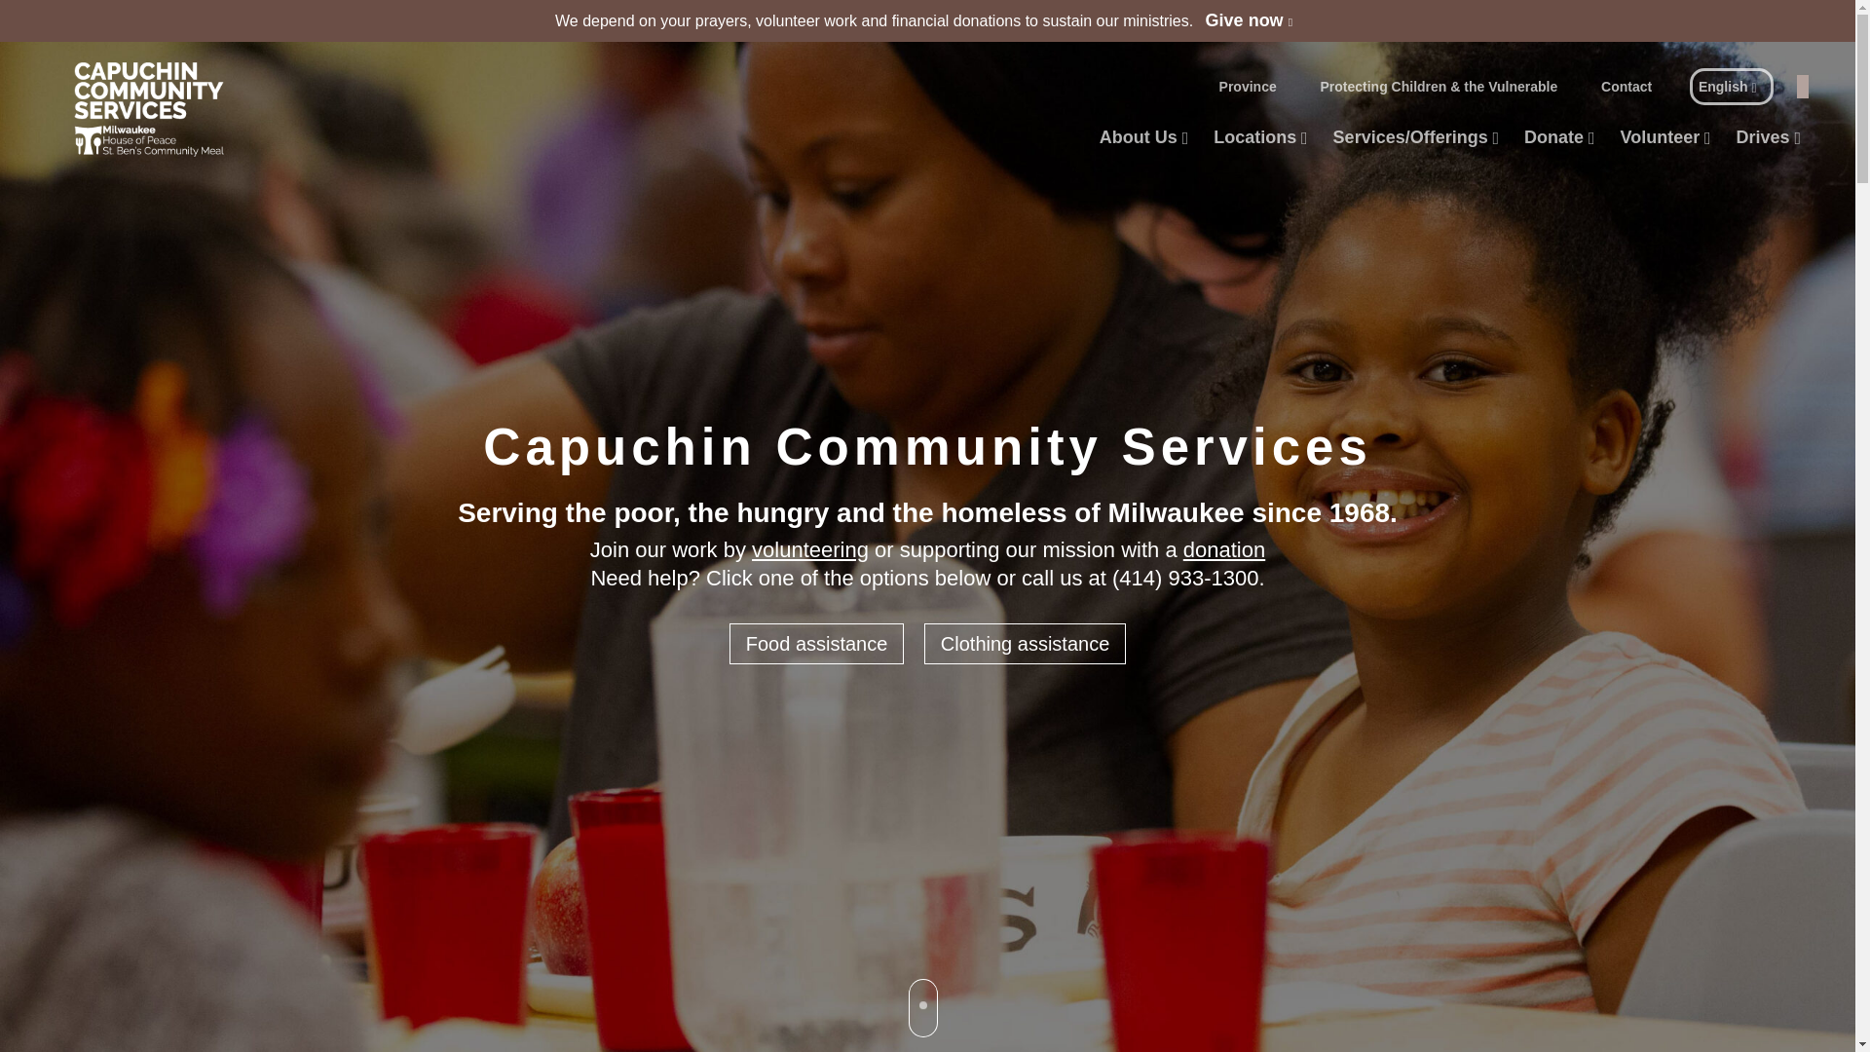  What do you see at coordinates (1247, 86) in the screenshot?
I see `Province` at bounding box center [1247, 86].